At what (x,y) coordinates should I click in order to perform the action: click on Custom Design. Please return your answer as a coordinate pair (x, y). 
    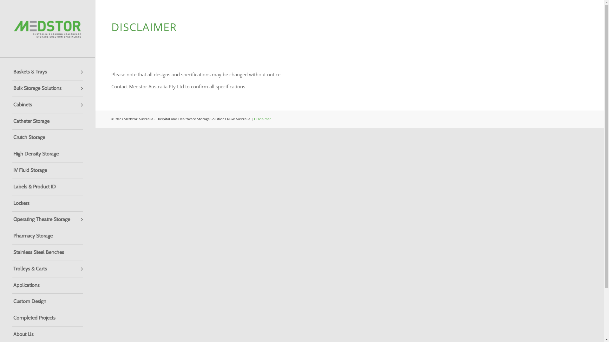
    Looking at the image, I should click on (48, 302).